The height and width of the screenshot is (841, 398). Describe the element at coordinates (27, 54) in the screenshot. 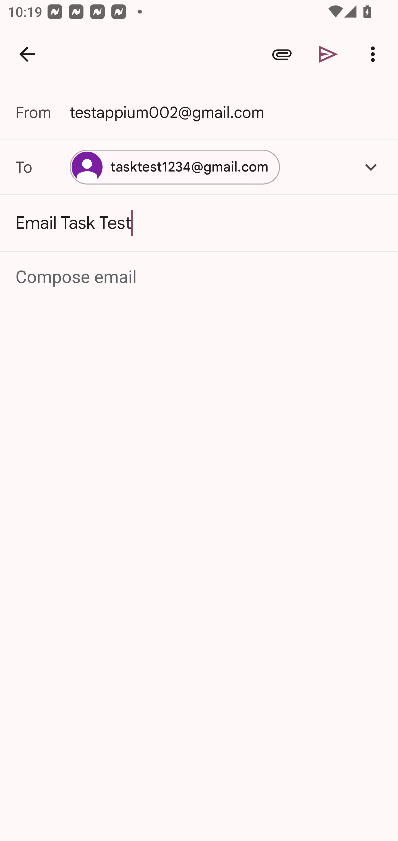

I see `Navigate up` at that location.